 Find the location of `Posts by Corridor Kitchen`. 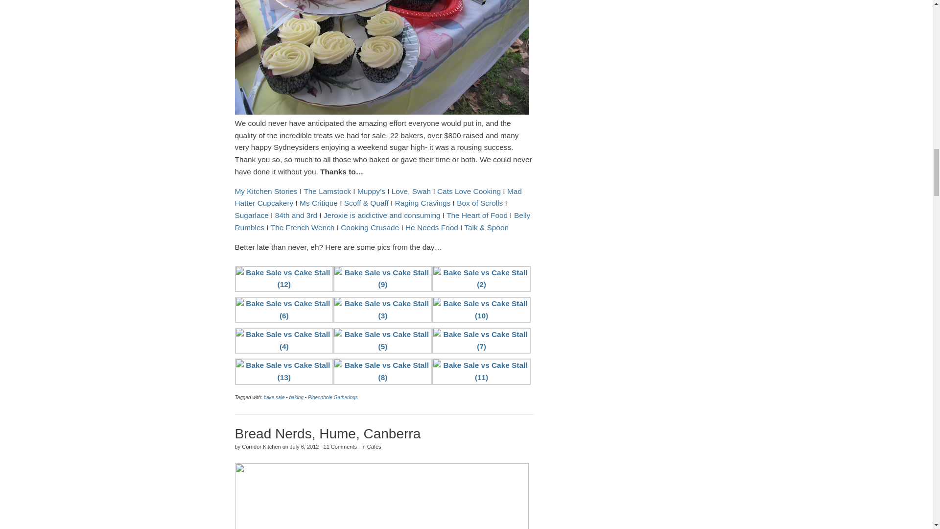

Posts by Corridor Kitchen is located at coordinates (260, 447).